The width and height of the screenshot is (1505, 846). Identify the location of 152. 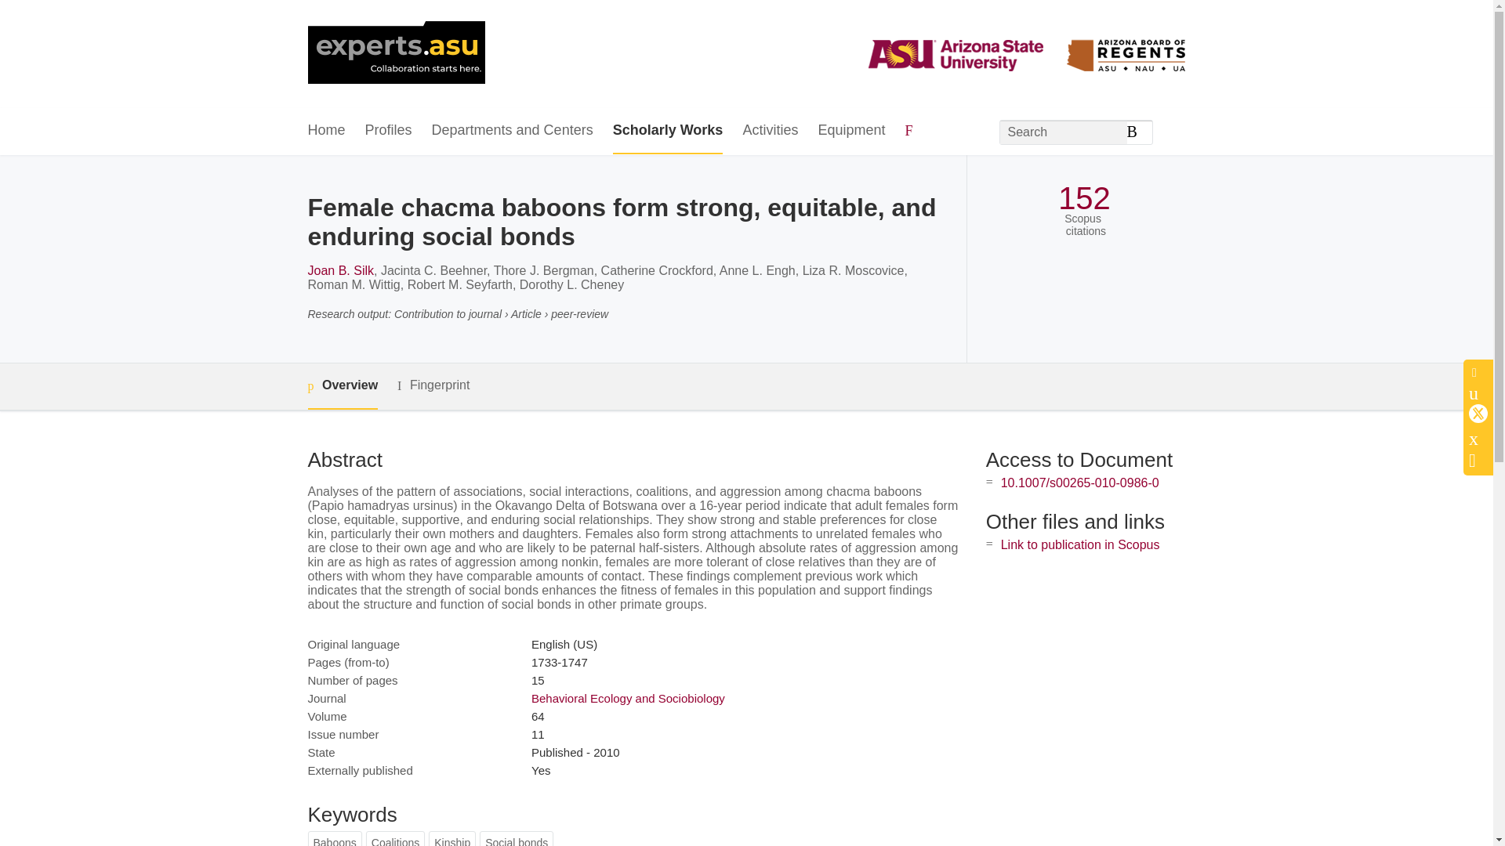
(1083, 199).